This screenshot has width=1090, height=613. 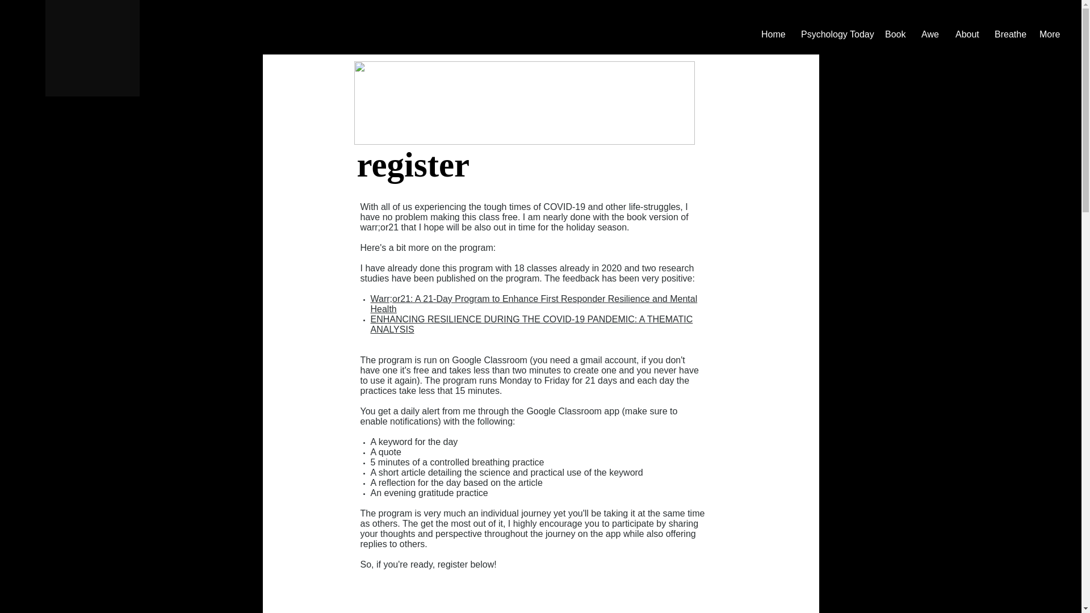 I want to click on Home, so click(x=772, y=34).